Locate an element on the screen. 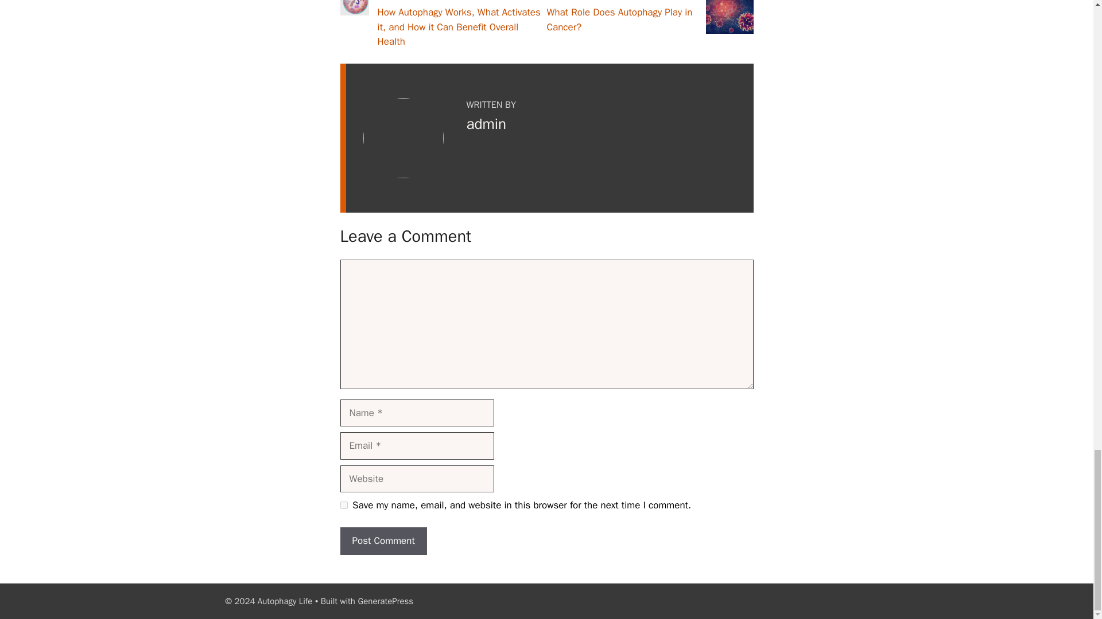 This screenshot has width=1102, height=619. admin is located at coordinates (486, 124).